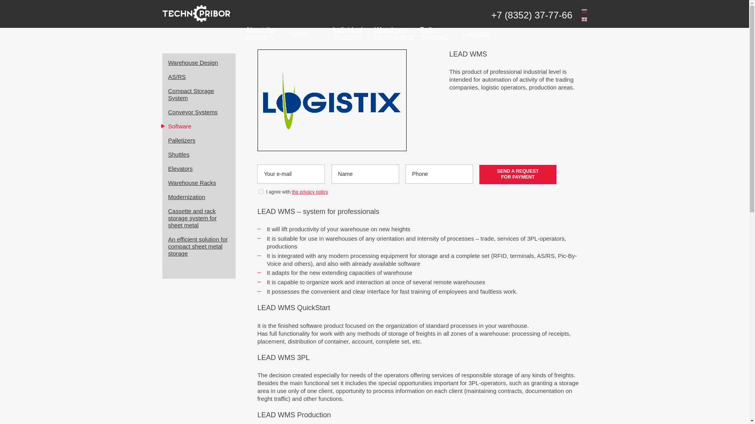 The image size is (755, 424). Describe the element at coordinates (351, 33) in the screenshot. I see `on` at that location.